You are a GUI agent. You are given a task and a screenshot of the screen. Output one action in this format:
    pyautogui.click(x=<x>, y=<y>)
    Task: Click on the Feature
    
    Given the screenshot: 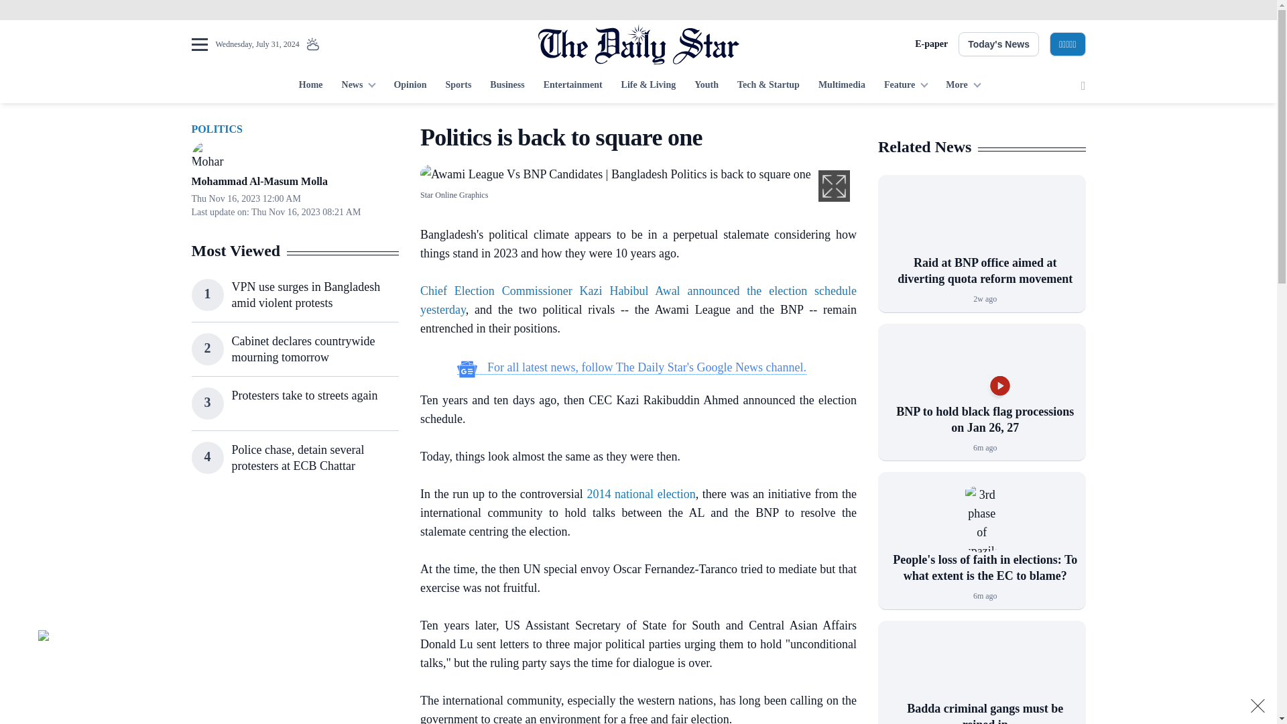 What is the action you would take?
    pyautogui.click(x=906, y=86)
    